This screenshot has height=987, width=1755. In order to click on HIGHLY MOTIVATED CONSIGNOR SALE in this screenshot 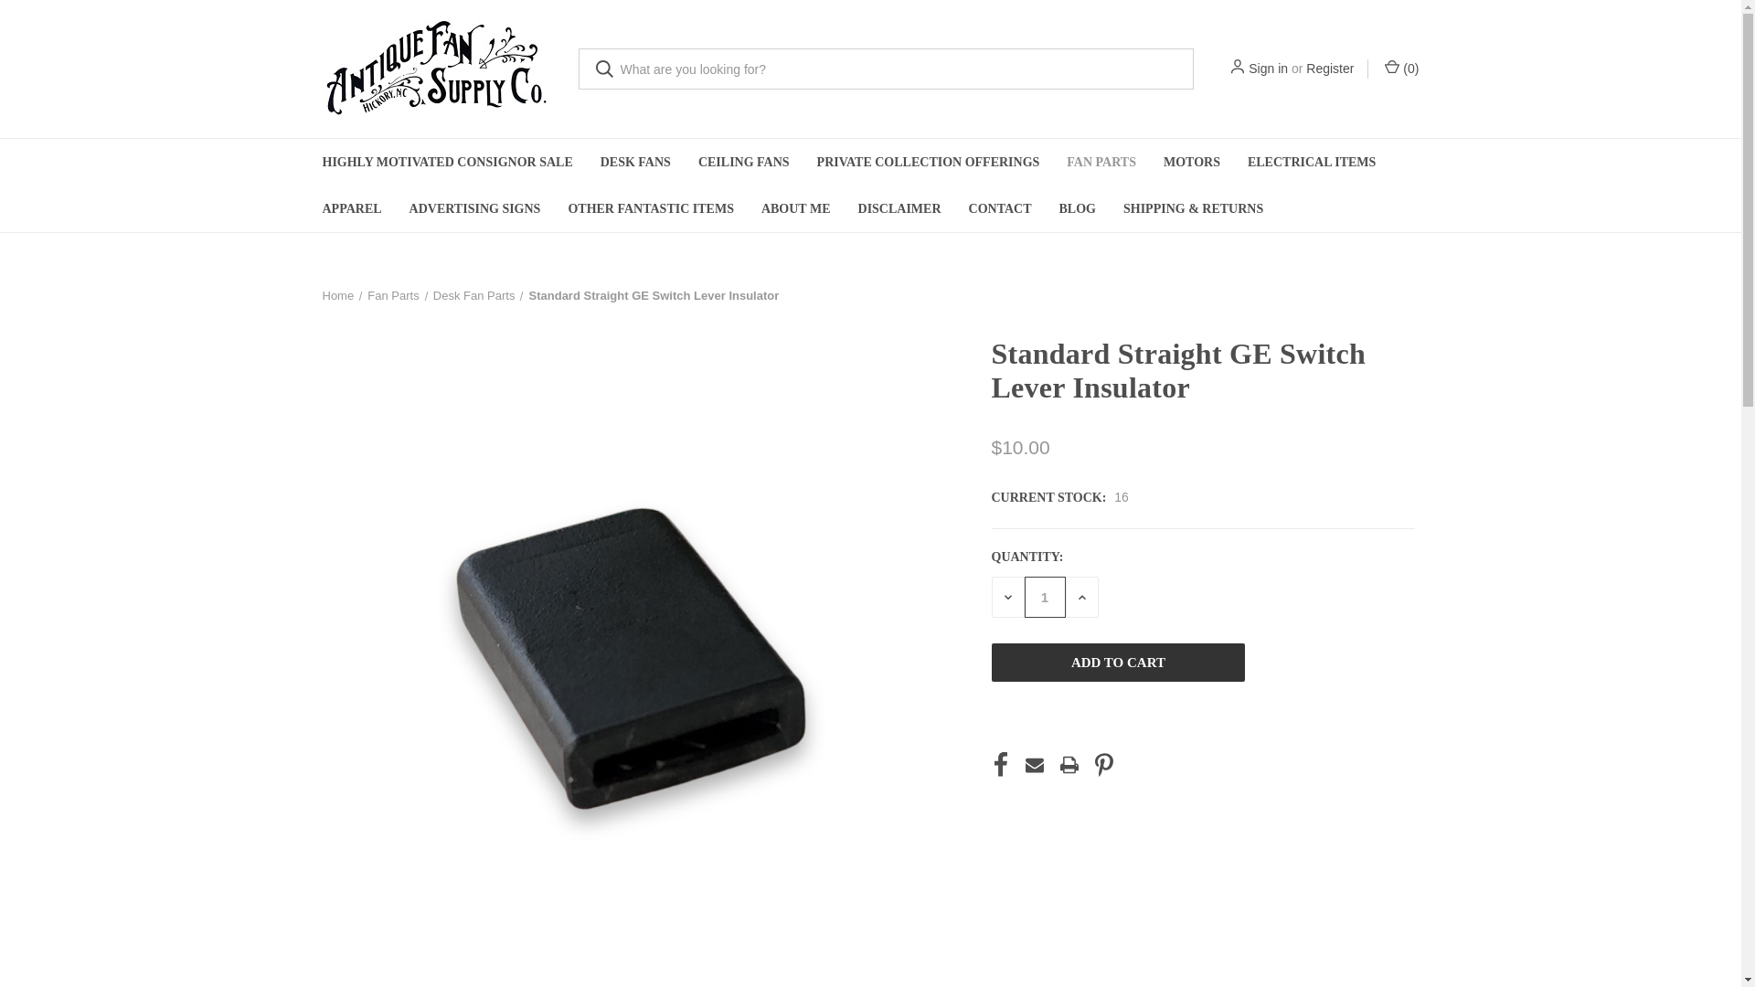, I will do `click(447, 163)`.